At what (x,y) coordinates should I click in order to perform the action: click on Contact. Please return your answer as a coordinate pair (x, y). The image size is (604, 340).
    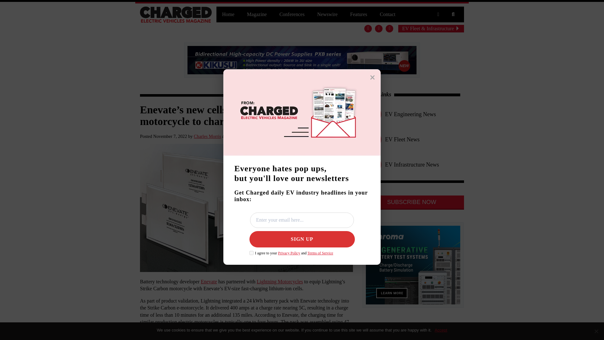
    Looking at the image, I should click on (387, 14).